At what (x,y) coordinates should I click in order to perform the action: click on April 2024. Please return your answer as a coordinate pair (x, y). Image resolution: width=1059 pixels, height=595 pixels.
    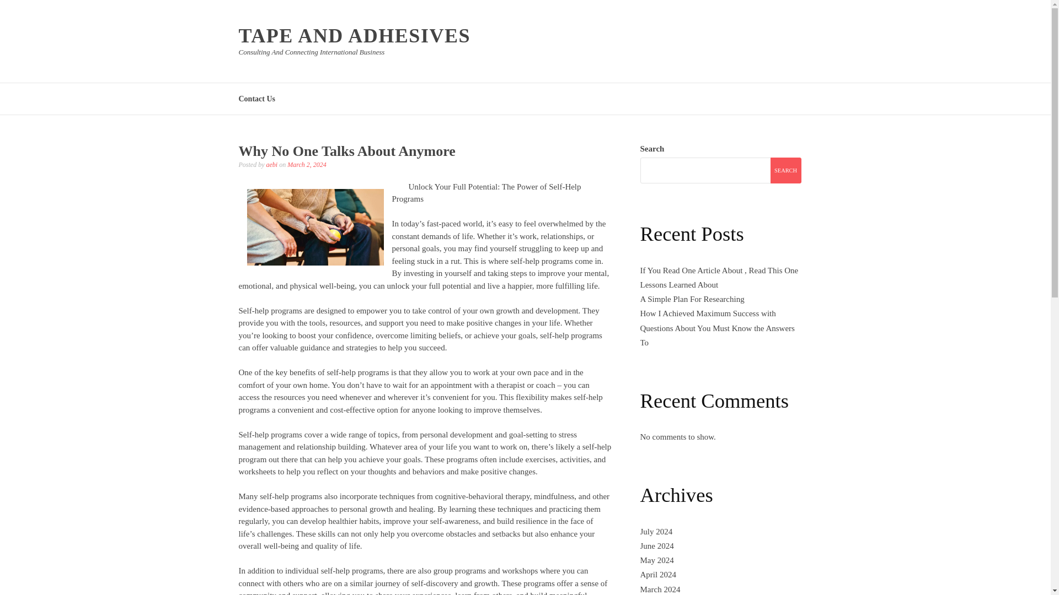
    Looking at the image, I should click on (657, 574).